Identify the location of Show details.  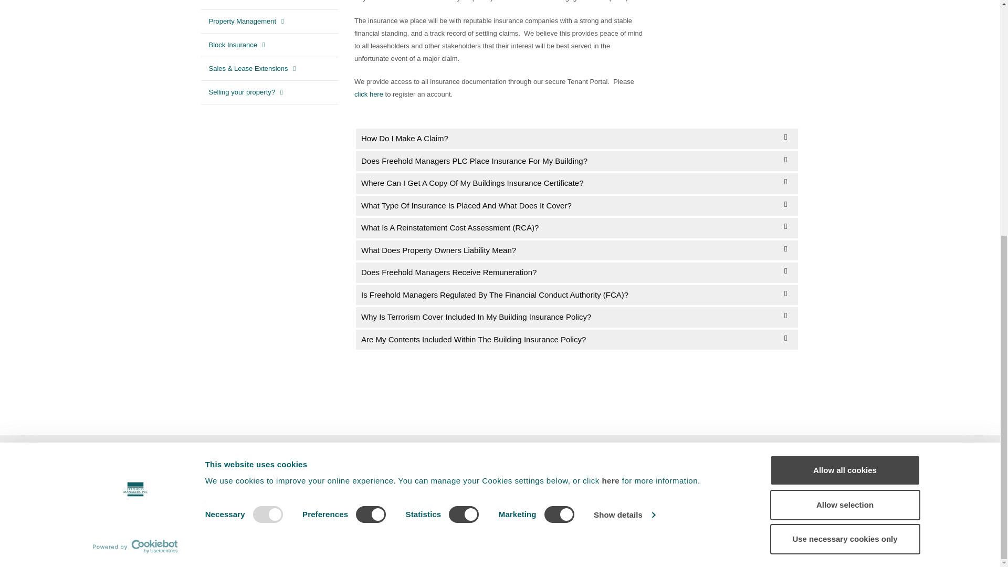
(624, 116).